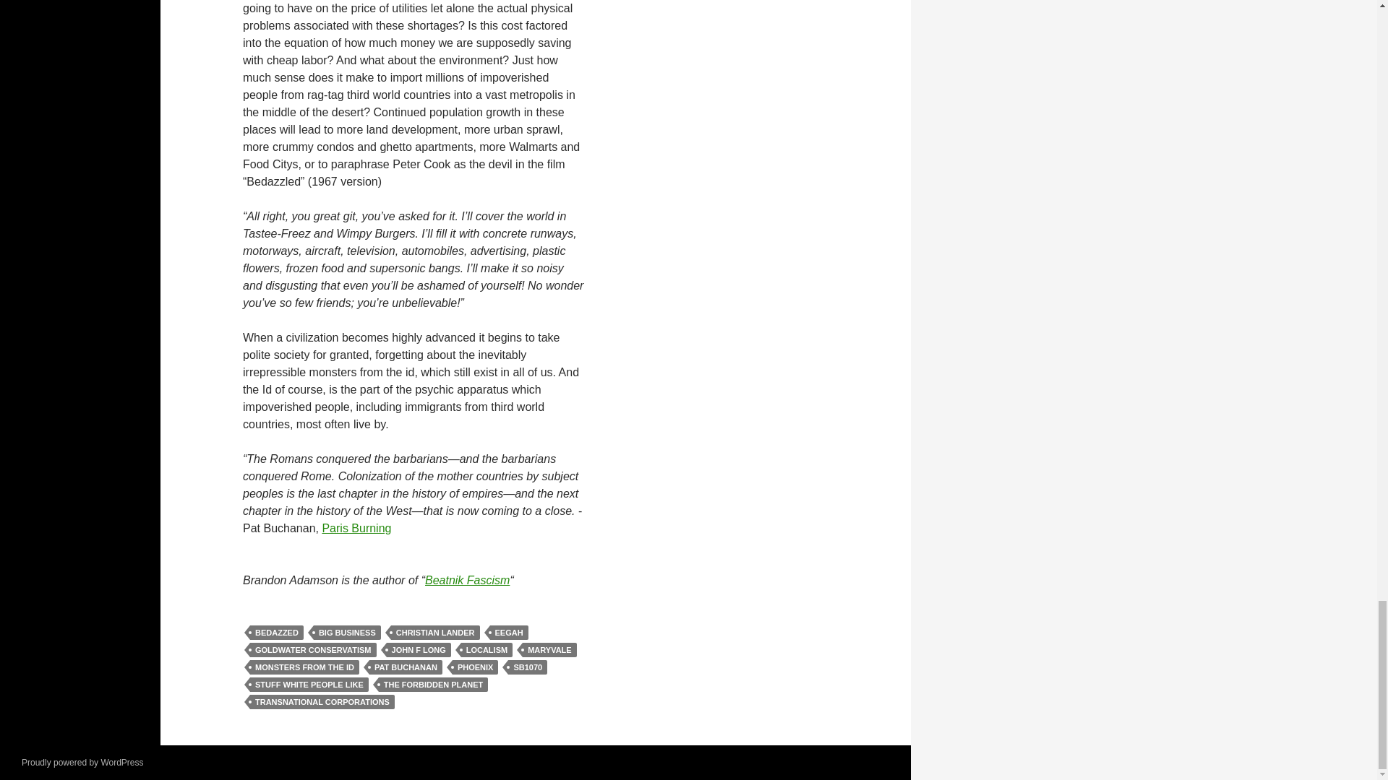 The height and width of the screenshot is (780, 1388). I want to click on LOCALISM, so click(486, 650).